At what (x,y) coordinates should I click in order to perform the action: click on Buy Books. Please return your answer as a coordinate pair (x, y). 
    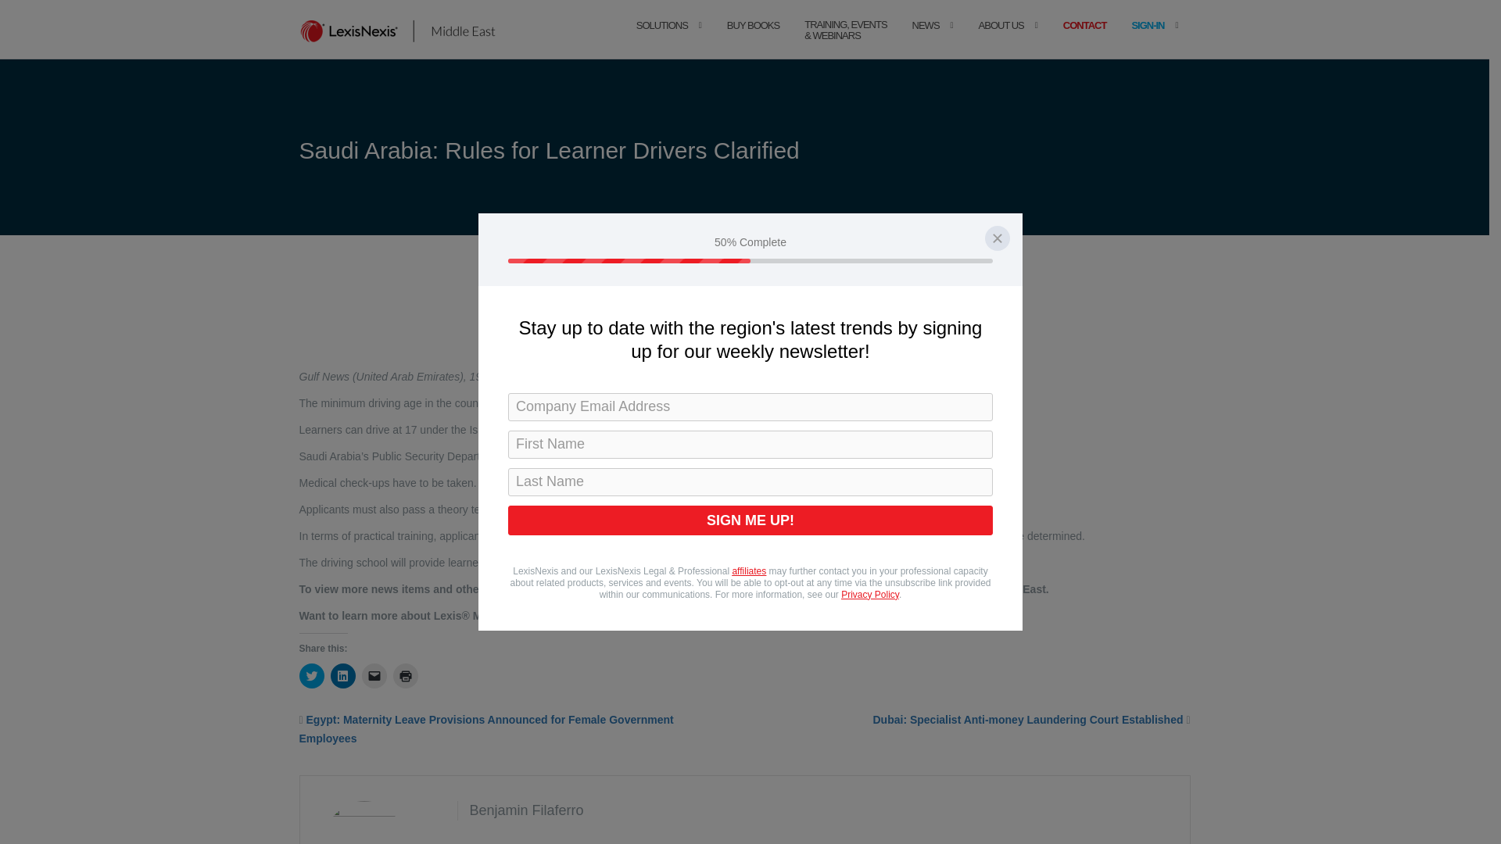
    Looking at the image, I should click on (752, 41).